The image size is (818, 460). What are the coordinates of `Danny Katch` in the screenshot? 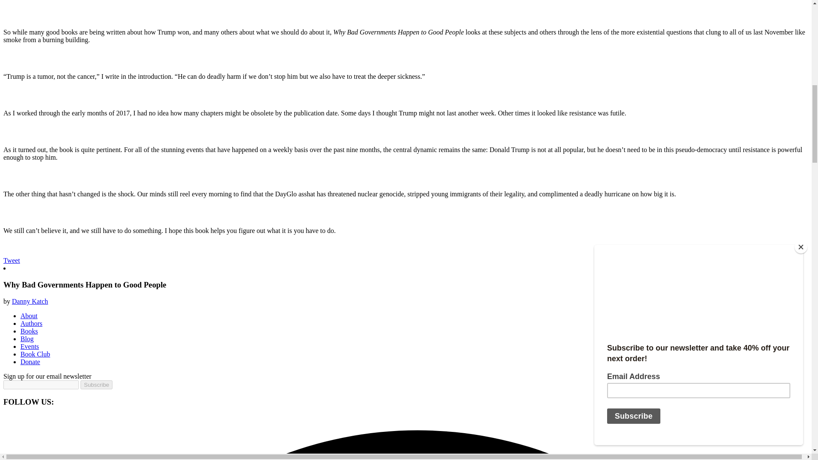 It's located at (30, 301).